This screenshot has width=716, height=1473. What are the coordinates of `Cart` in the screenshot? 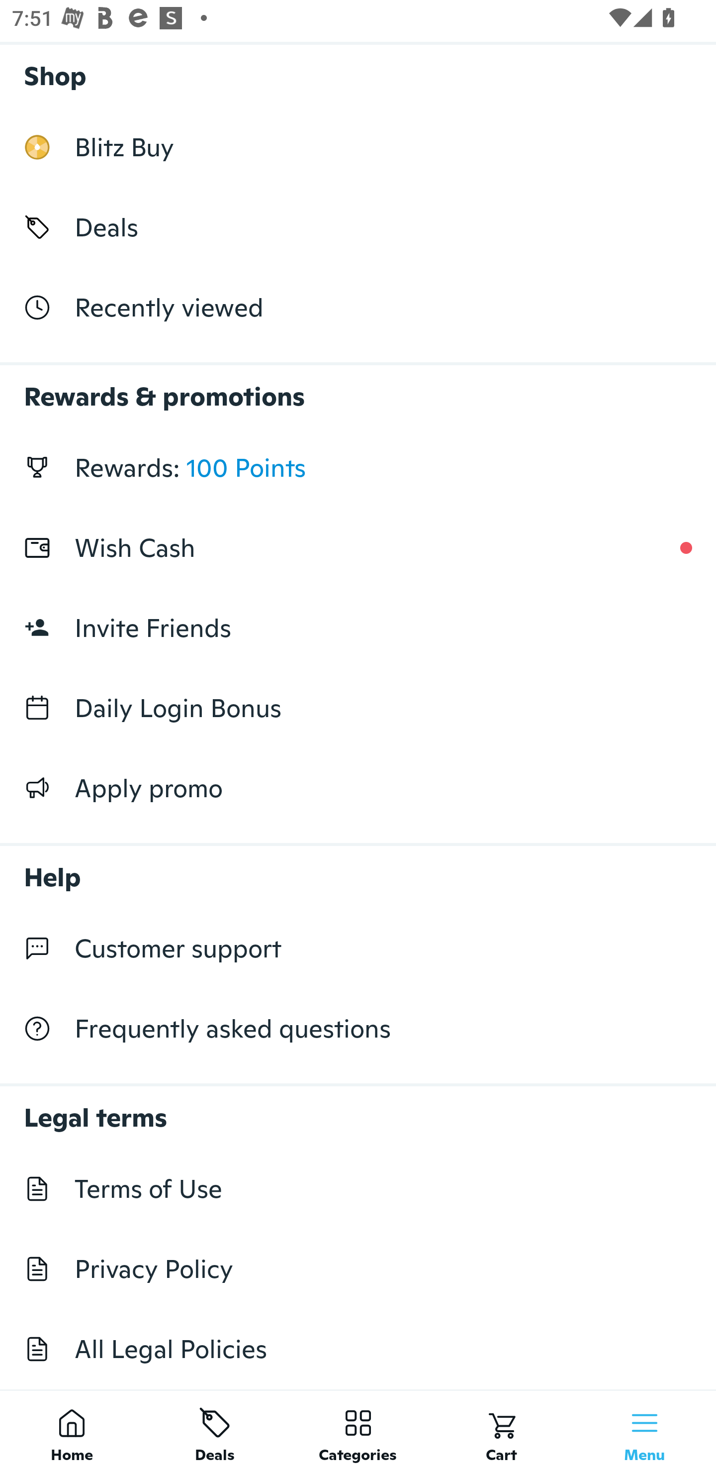 It's located at (501, 1431).